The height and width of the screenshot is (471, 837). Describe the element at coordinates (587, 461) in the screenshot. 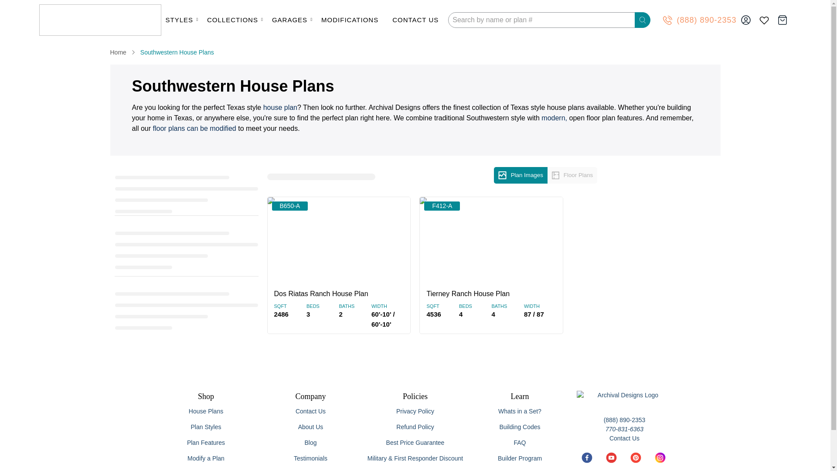

I see `Archival Designs House Plans on Facebook` at that location.